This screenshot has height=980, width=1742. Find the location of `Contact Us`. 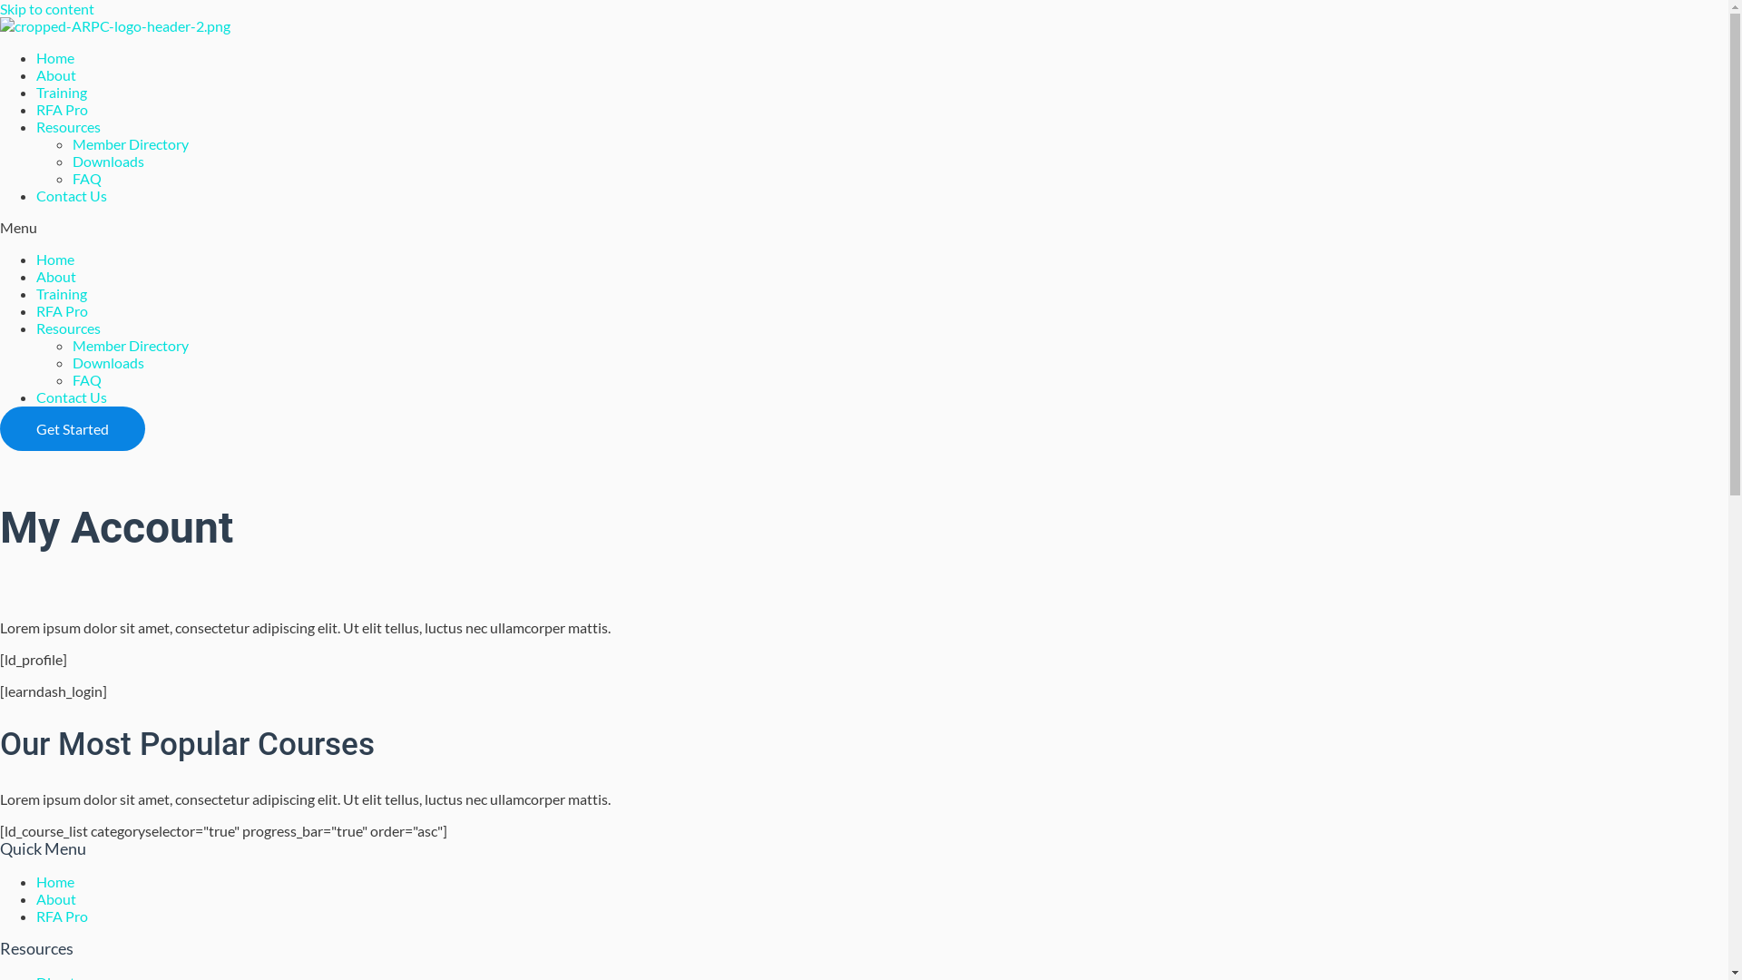

Contact Us is located at coordinates (72, 397).